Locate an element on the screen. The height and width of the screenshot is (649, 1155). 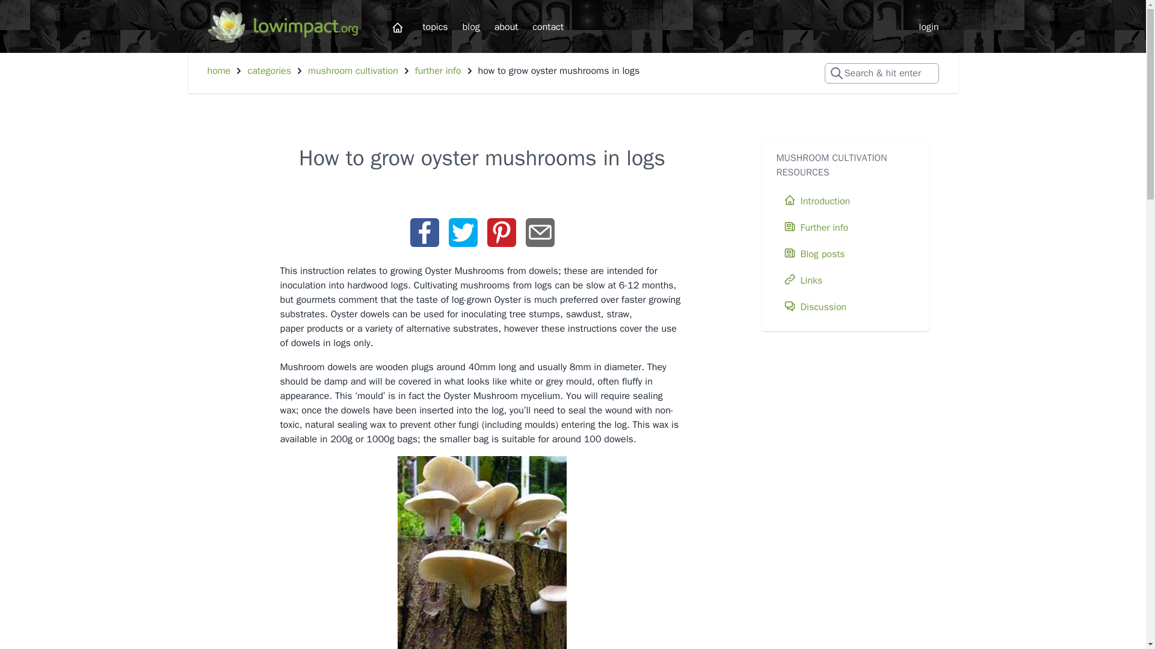
further-info is located at coordinates (438, 70).